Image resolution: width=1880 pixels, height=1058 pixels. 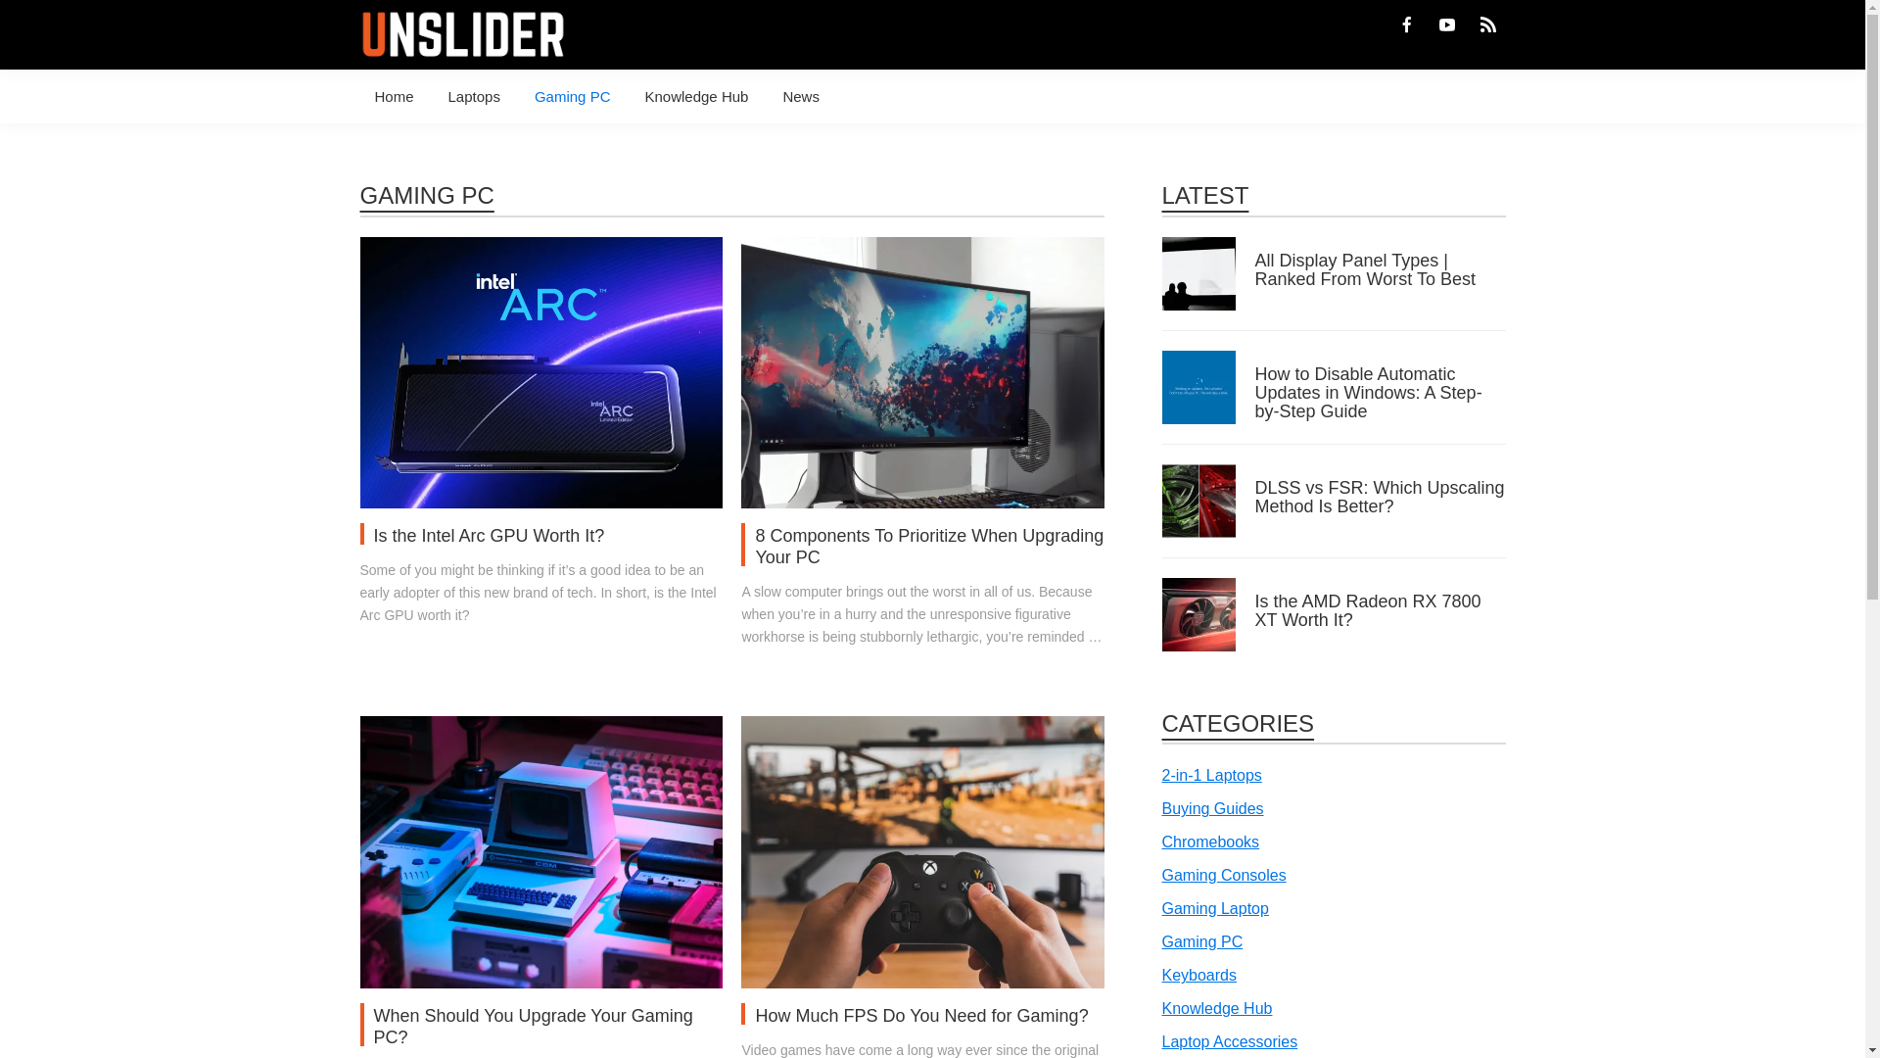 What do you see at coordinates (474, 96) in the screenshot?
I see `Laptops` at bounding box center [474, 96].